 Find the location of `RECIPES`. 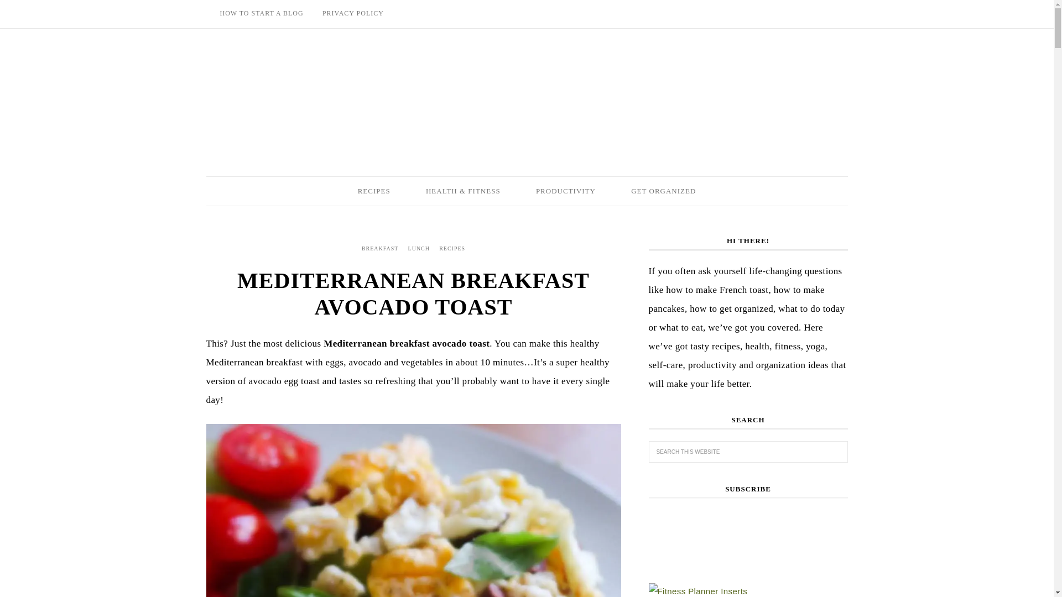

RECIPES is located at coordinates (374, 191).